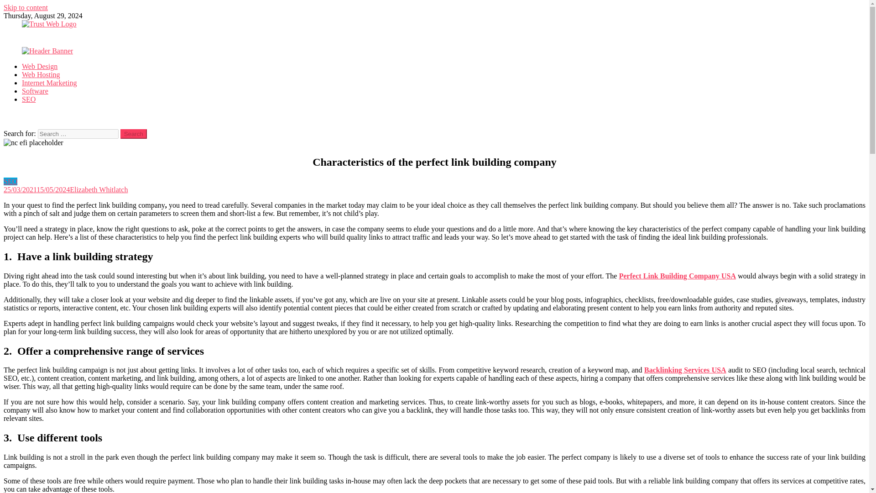  What do you see at coordinates (26, 7) in the screenshot?
I see `Skip to content` at bounding box center [26, 7].